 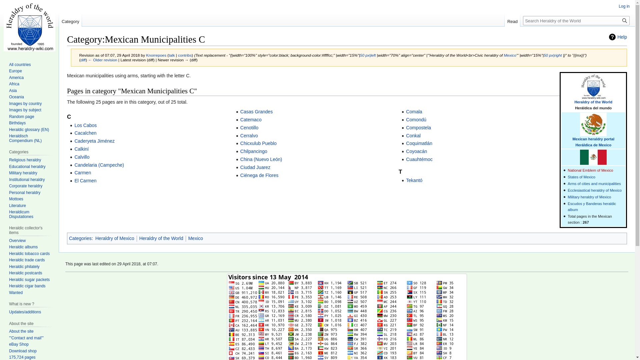 I want to click on Mexico, so click(x=510, y=55).